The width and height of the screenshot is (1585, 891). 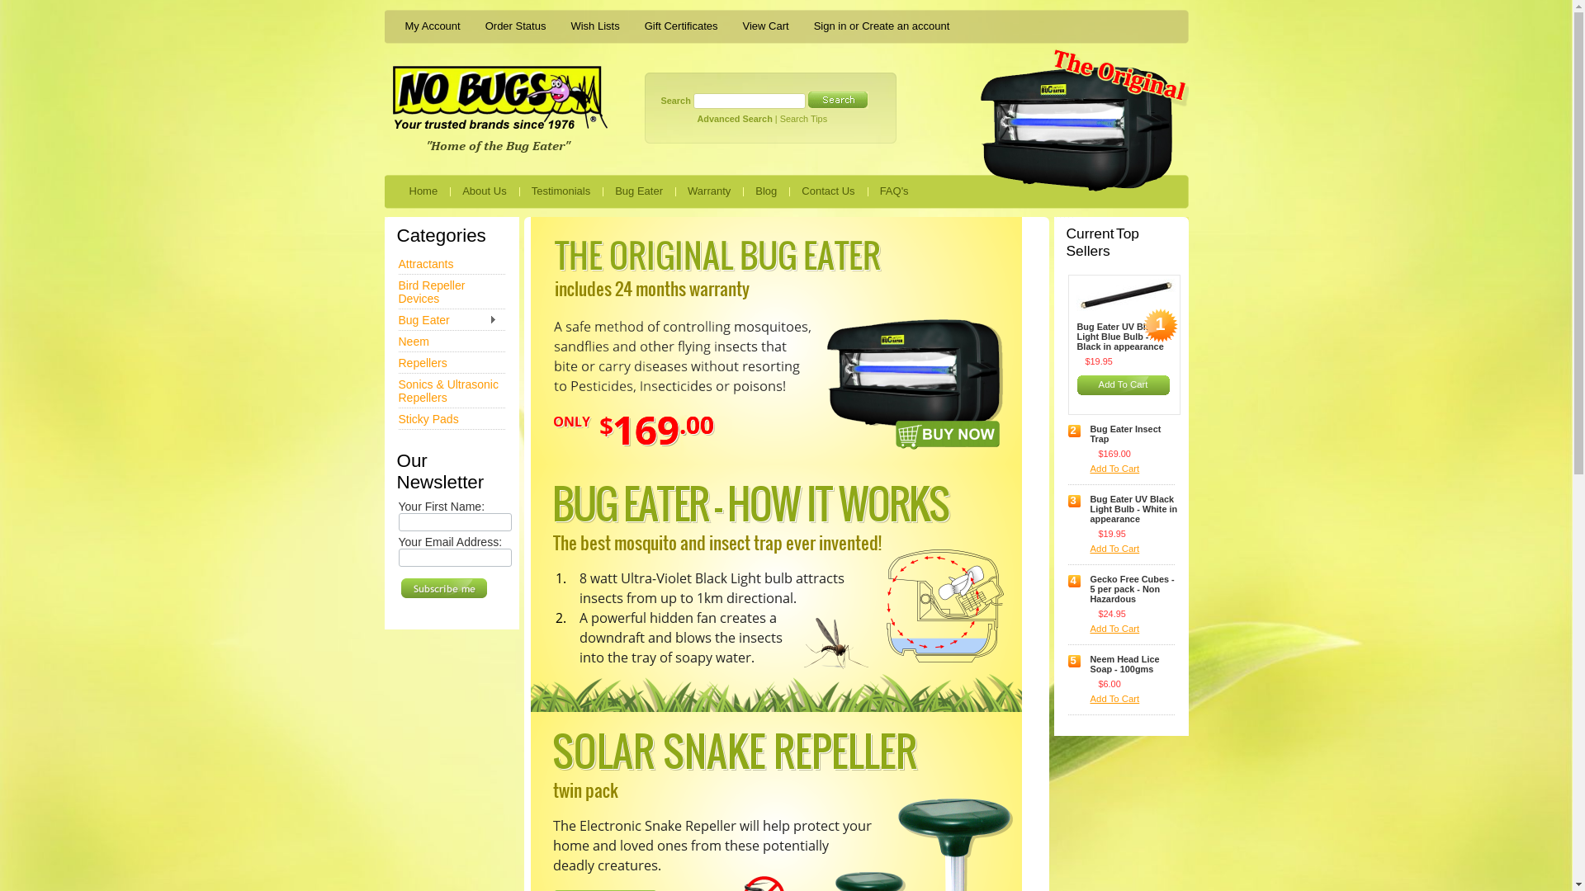 What do you see at coordinates (830, 26) in the screenshot?
I see `Sign in` at bounding box center [830, 26].